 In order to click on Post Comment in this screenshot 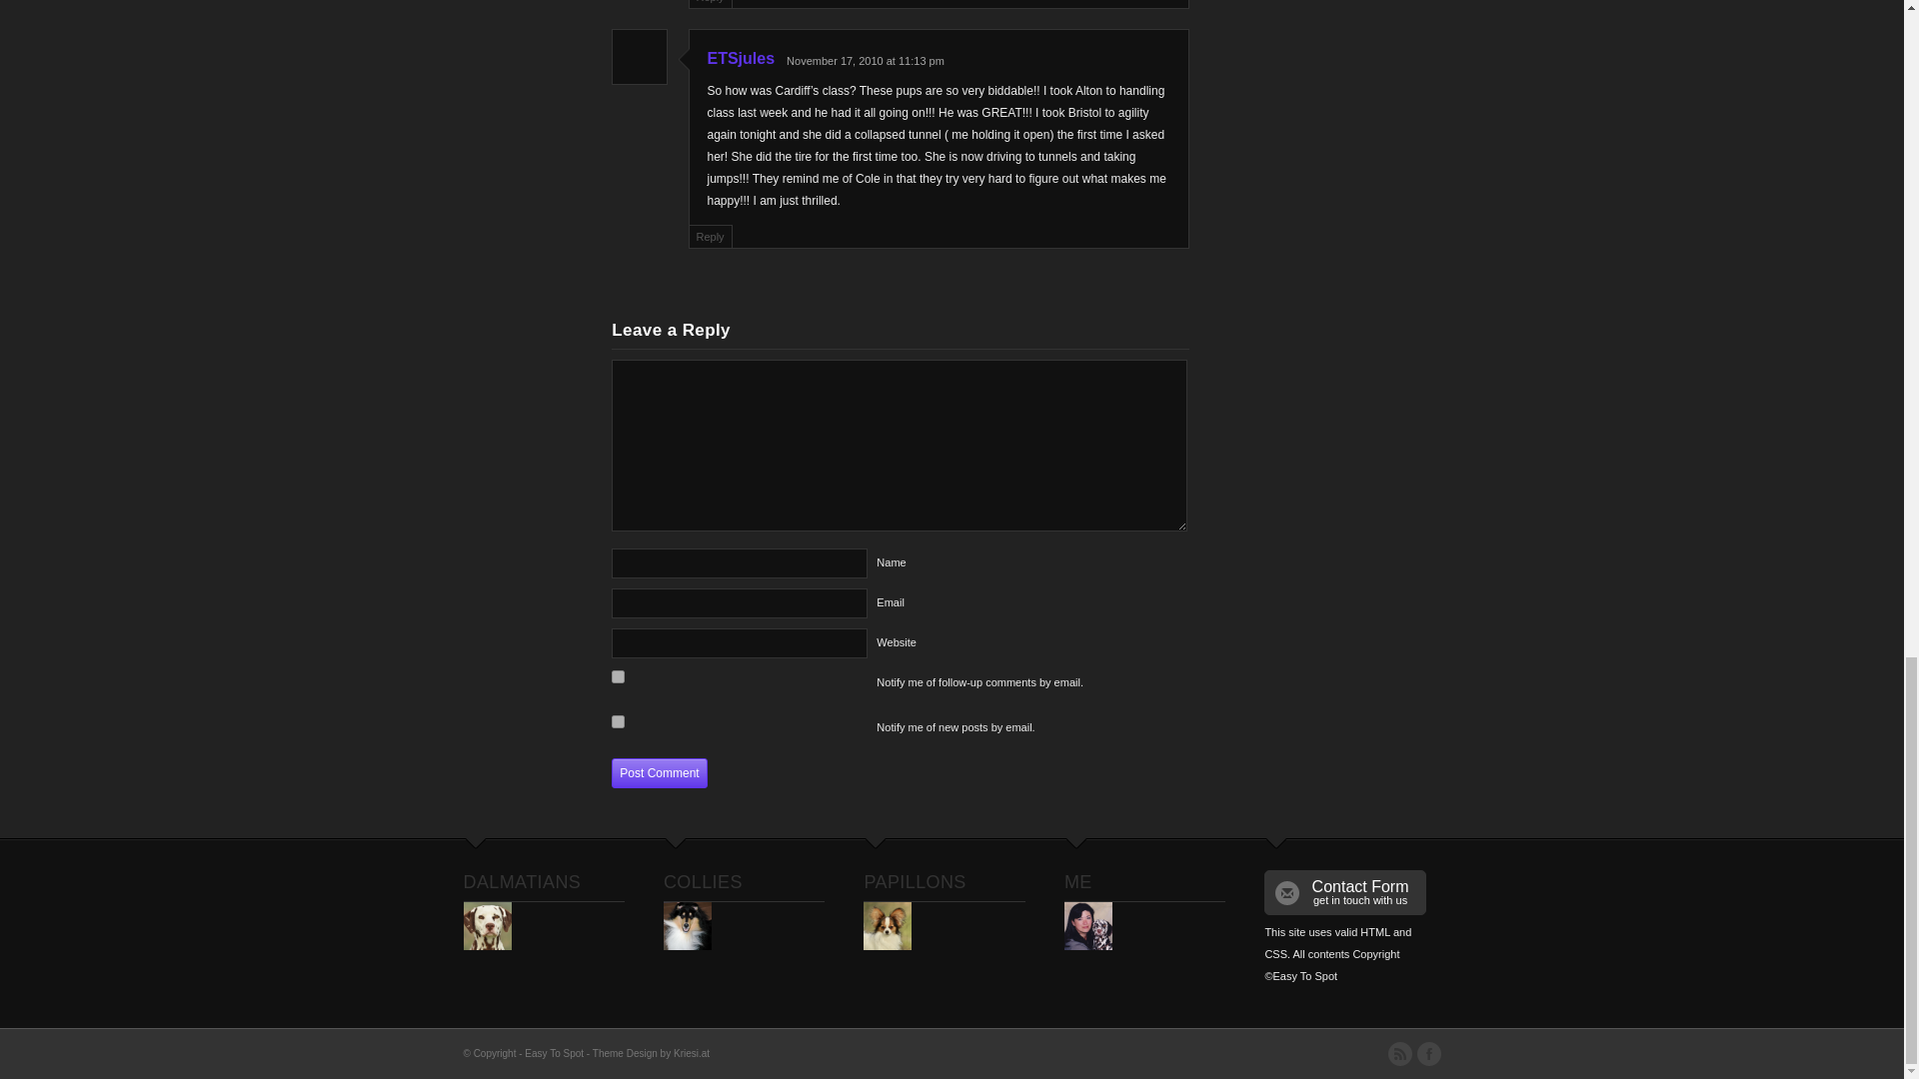, I will do `click(659, 773)`.